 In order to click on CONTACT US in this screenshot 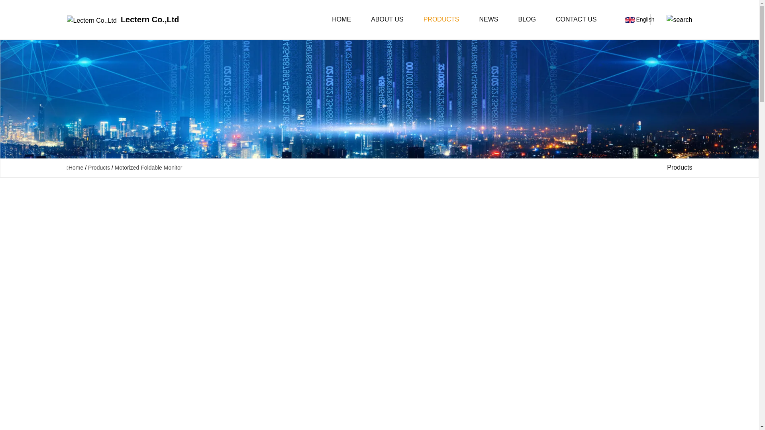, I will do `click(576, 20)`.